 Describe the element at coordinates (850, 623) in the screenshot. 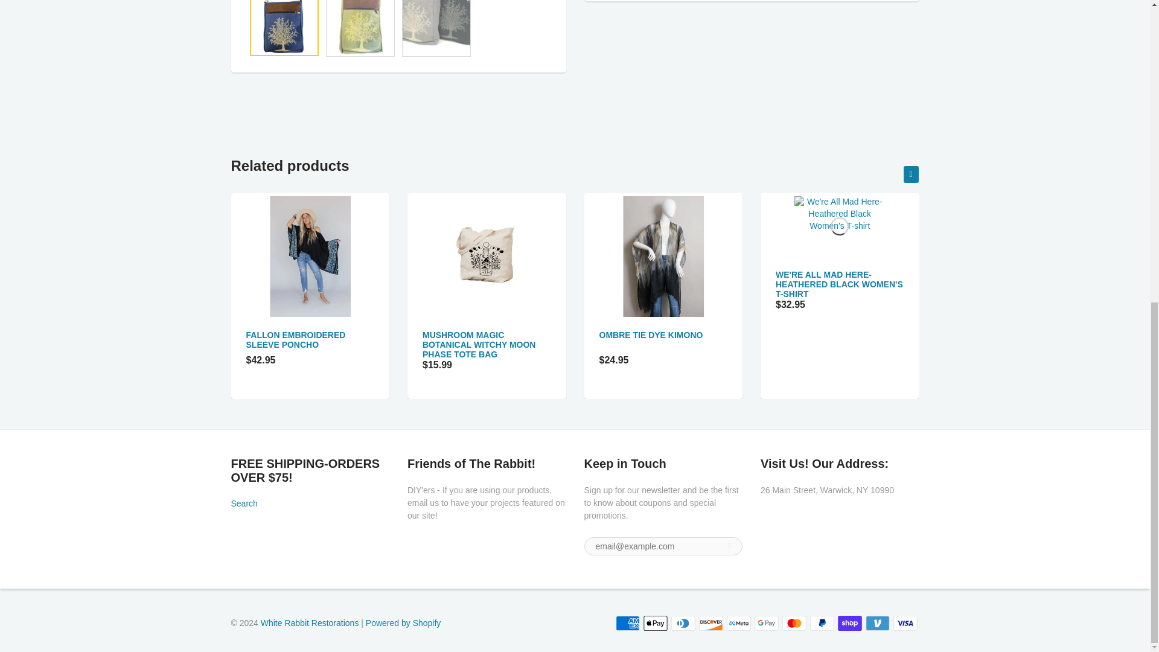

I see `Shop Pay` at that location.